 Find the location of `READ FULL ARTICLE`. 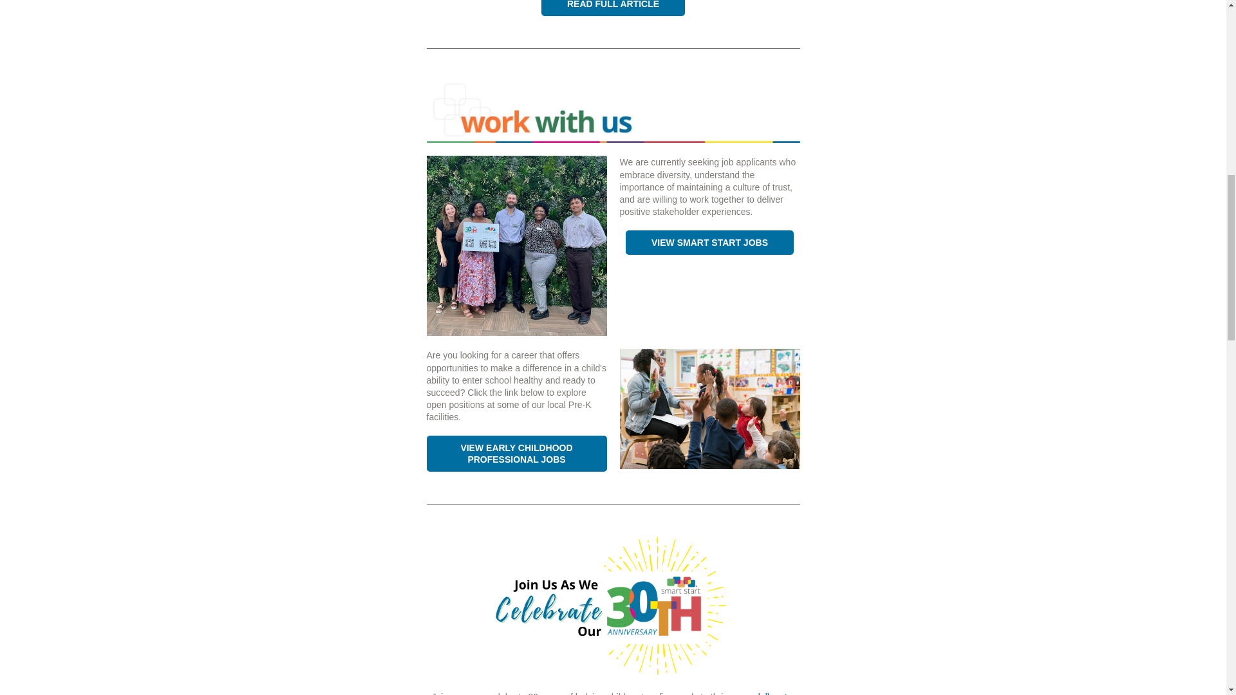

READ FULL ARTICLE is located at coordinates (613, 5).